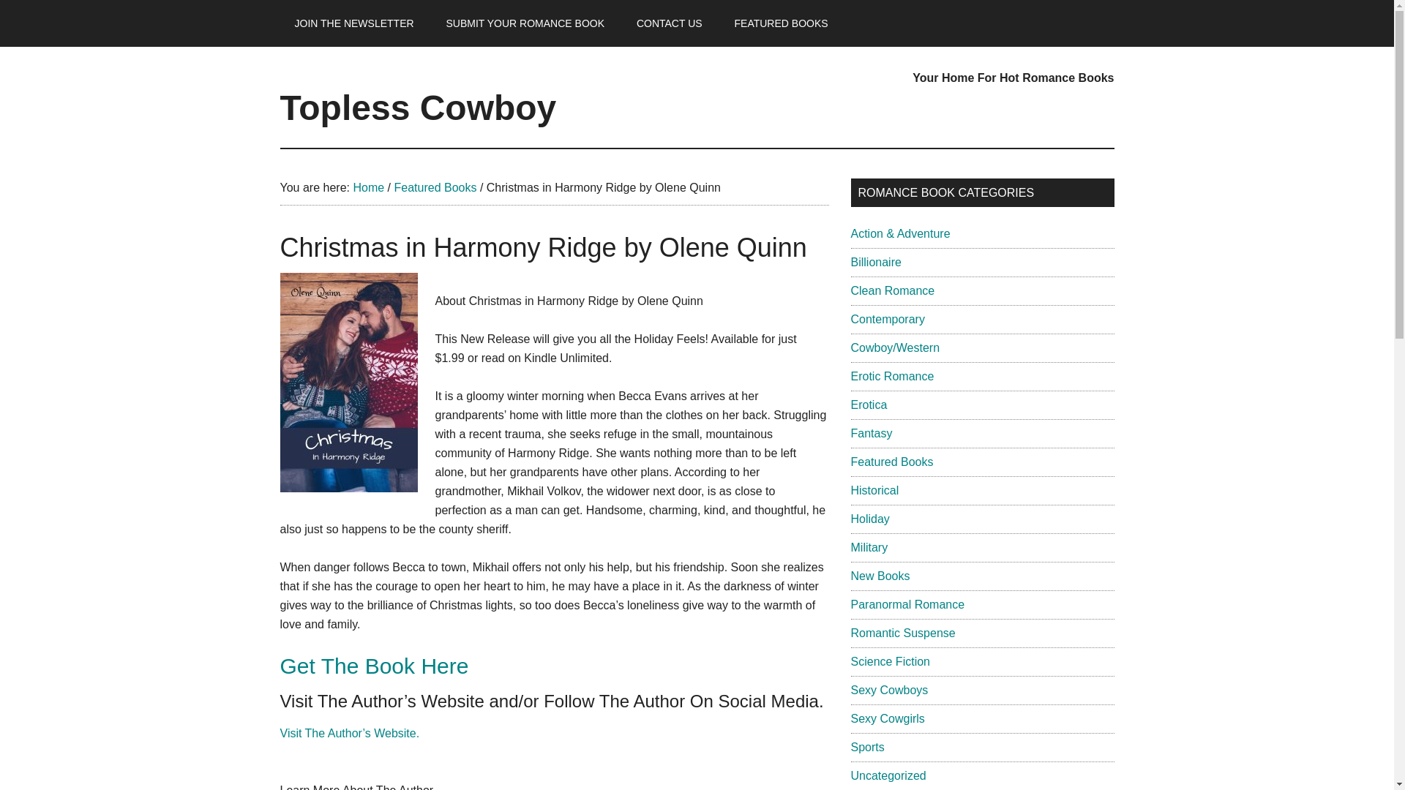 The image size is (1405, 790). What do you see at coordinates (907, 604) in the screenshot?
I see `Paranormal Romance` at bounding box center [907, 604].